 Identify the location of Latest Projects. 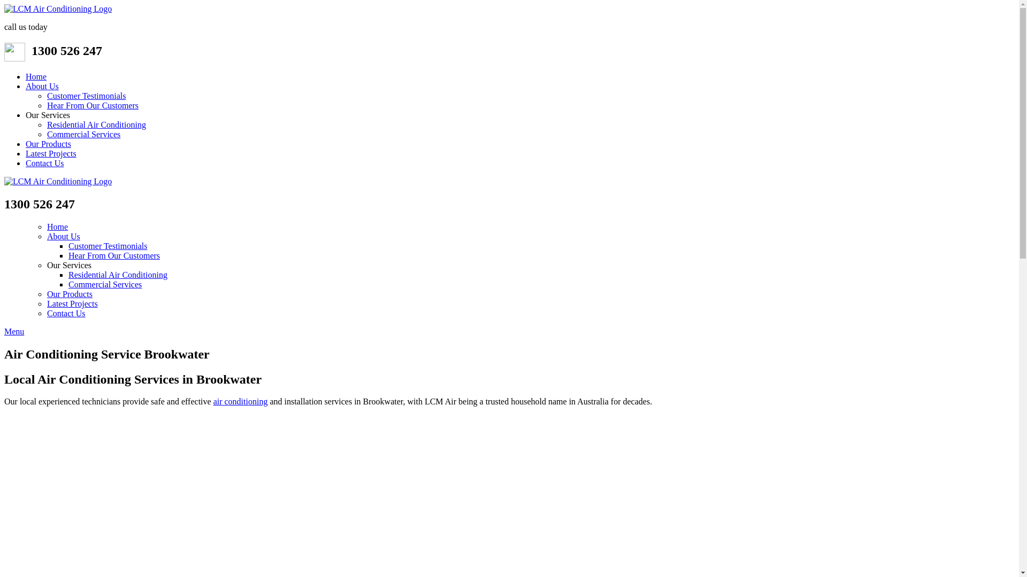
(73, 303).